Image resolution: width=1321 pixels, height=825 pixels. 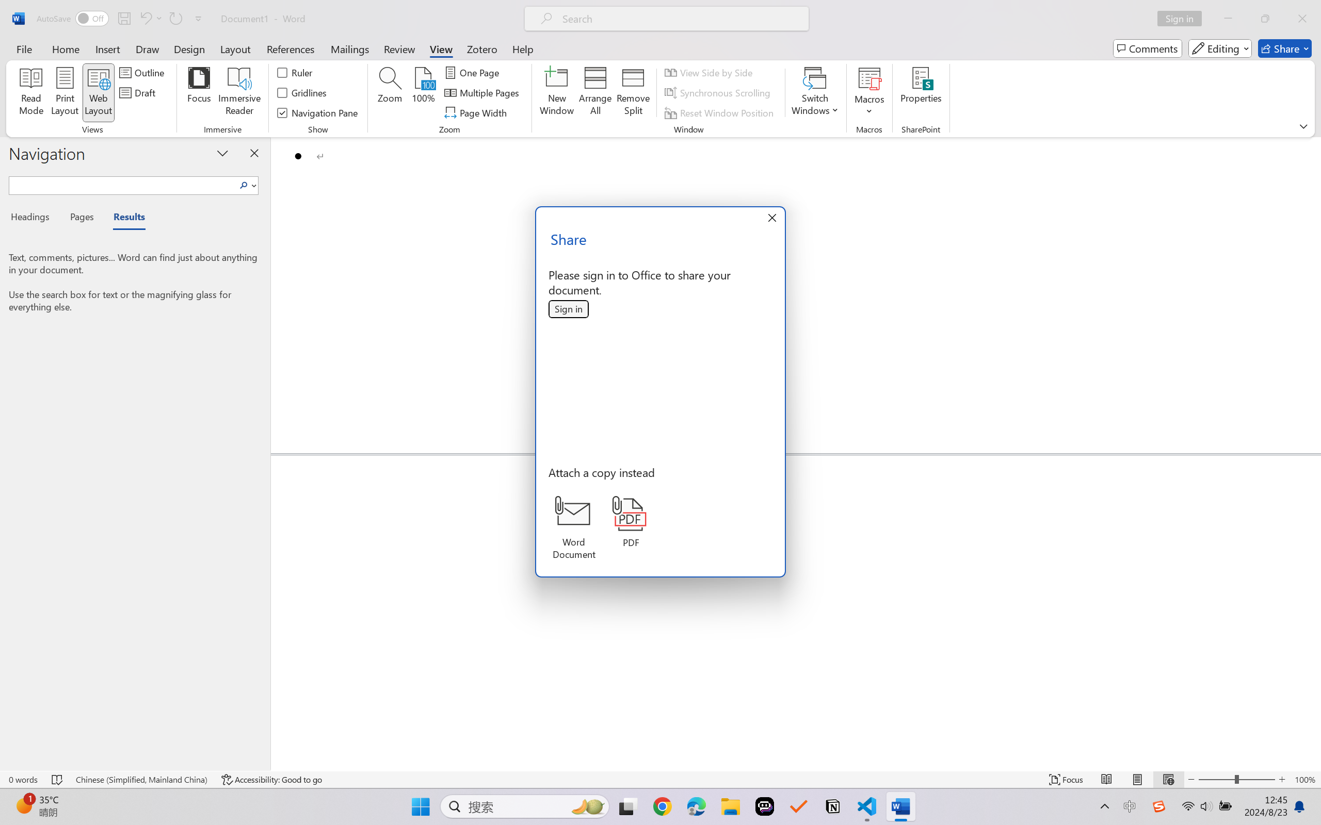 I want to click on Immersive Reader, so click(x=239, y=93).